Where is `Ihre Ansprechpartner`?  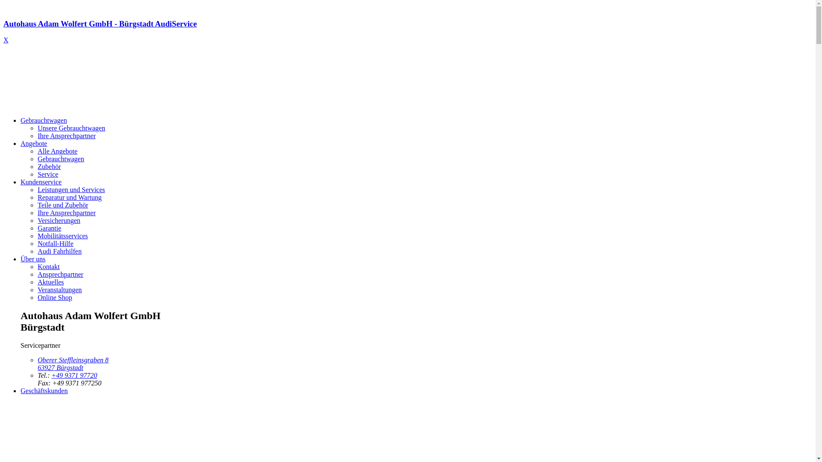 Ihre Ansprechpartner is located at coordinates (67, 136).